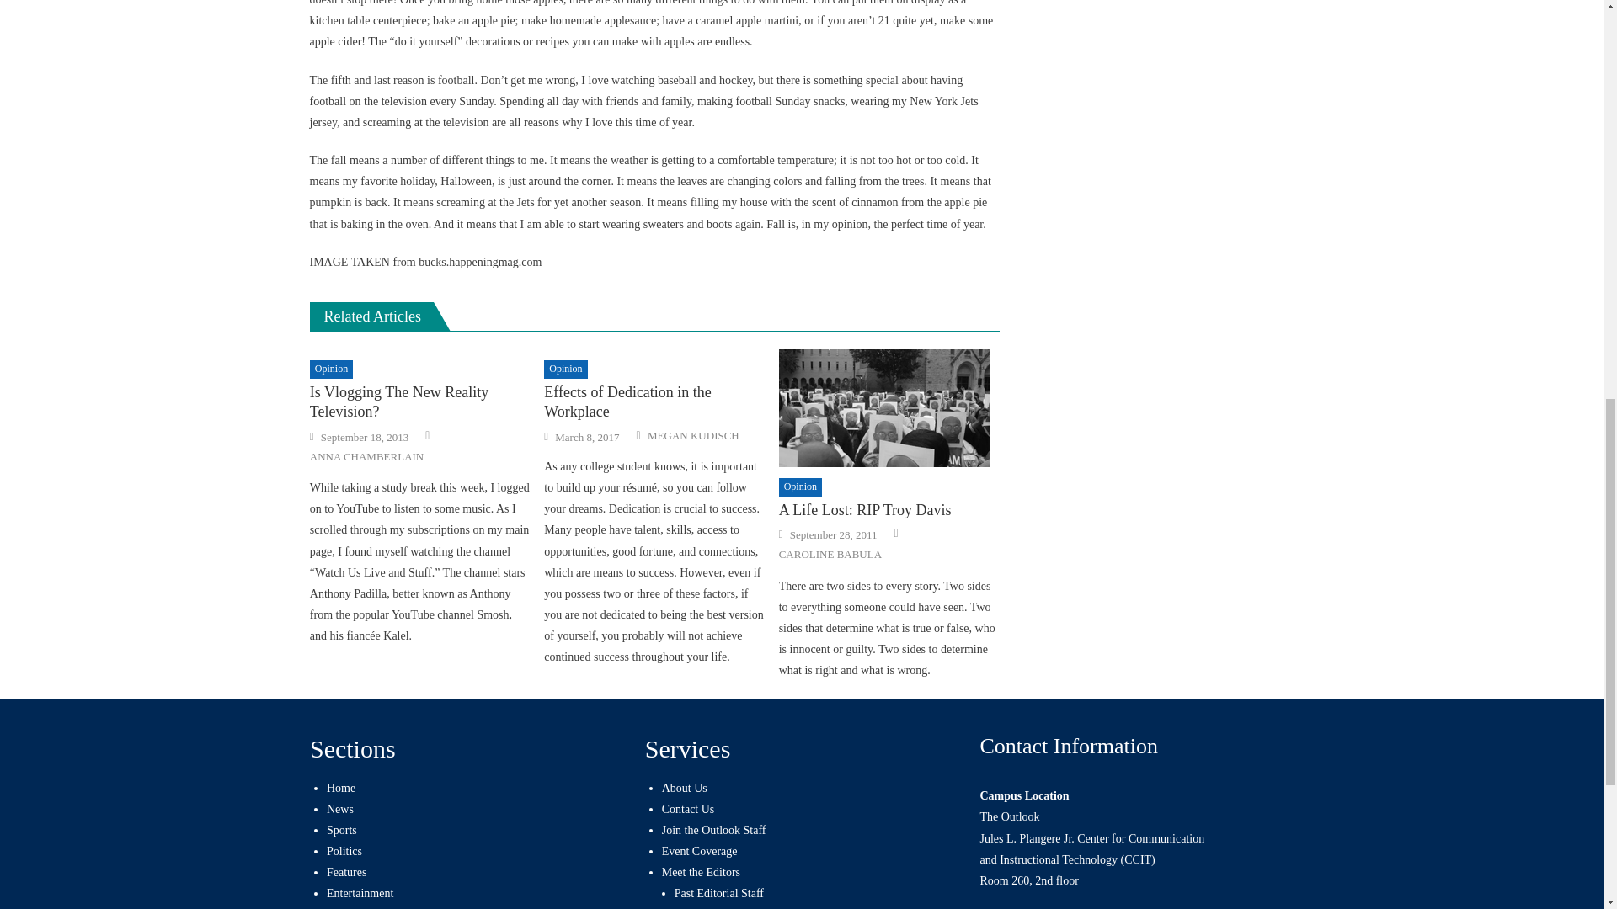 This screenshot has height=909, width=1617. Describe the element at coordinates (693, 436) in the screenshot. I see `Posts by MEGAN KUDISCH` at that location.